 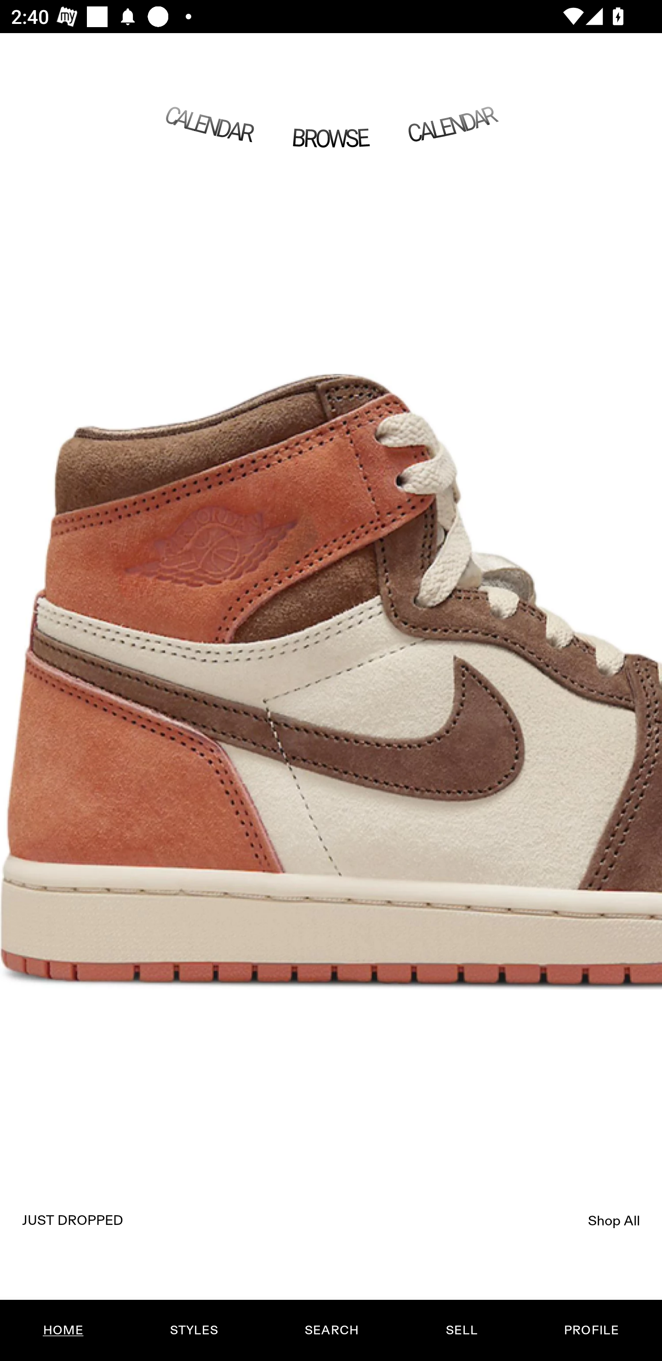 I want to click on SELL, so click(x=461, y=1330).